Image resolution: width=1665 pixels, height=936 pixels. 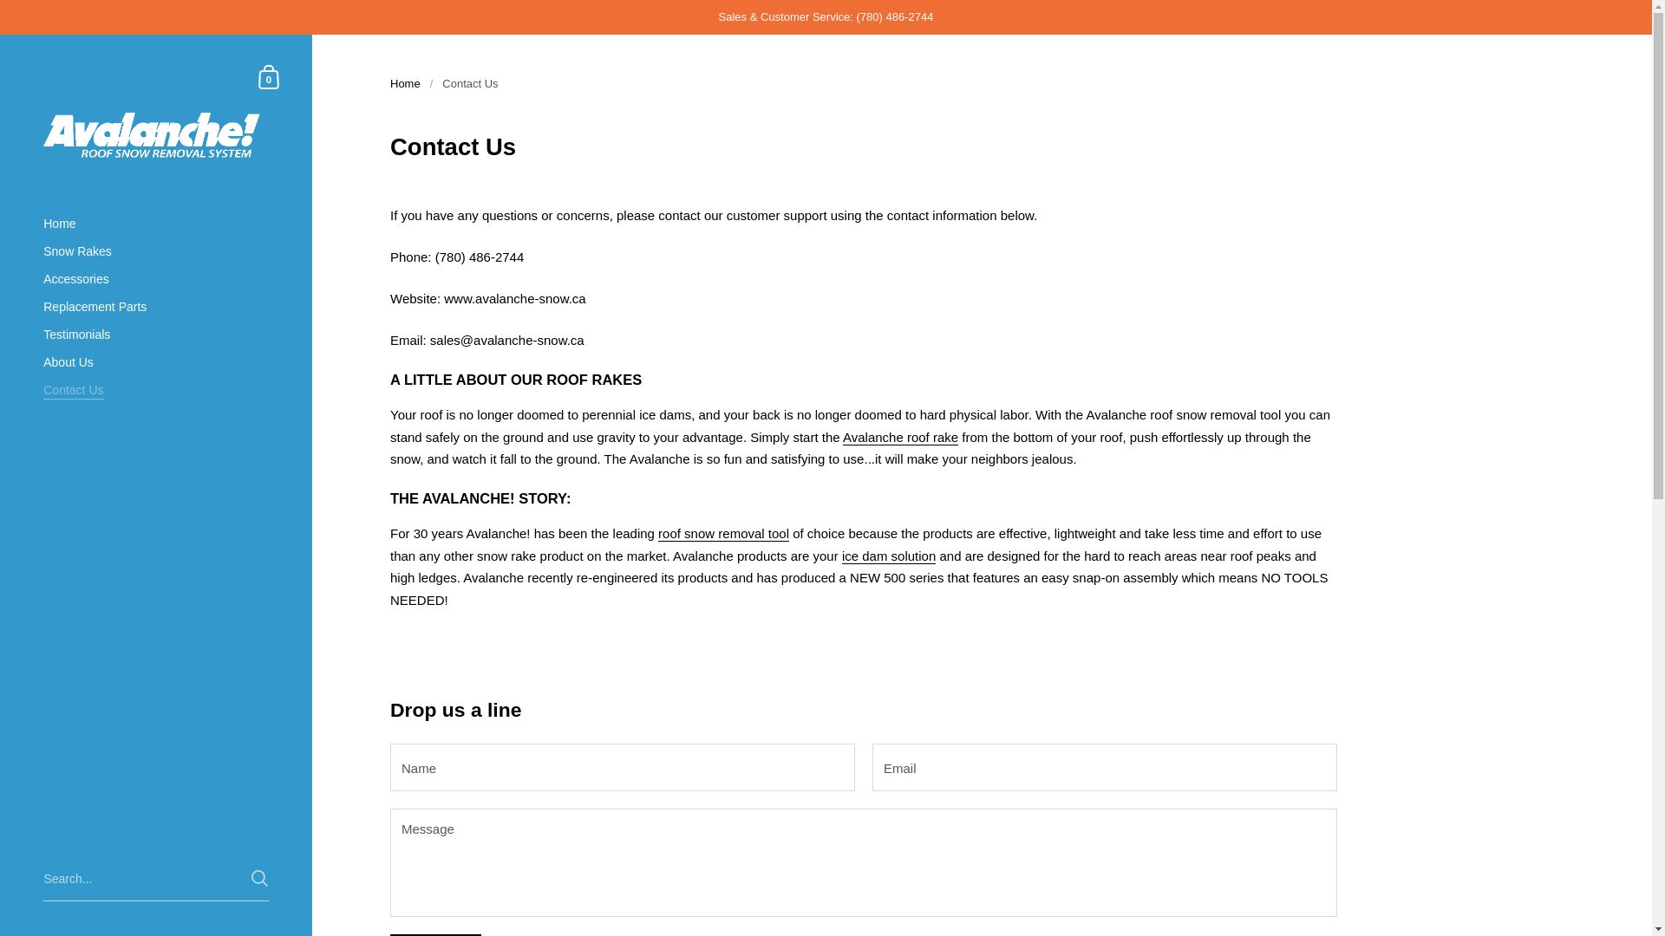 I want to click on Snow Rakes, so click(x=156, y=251).